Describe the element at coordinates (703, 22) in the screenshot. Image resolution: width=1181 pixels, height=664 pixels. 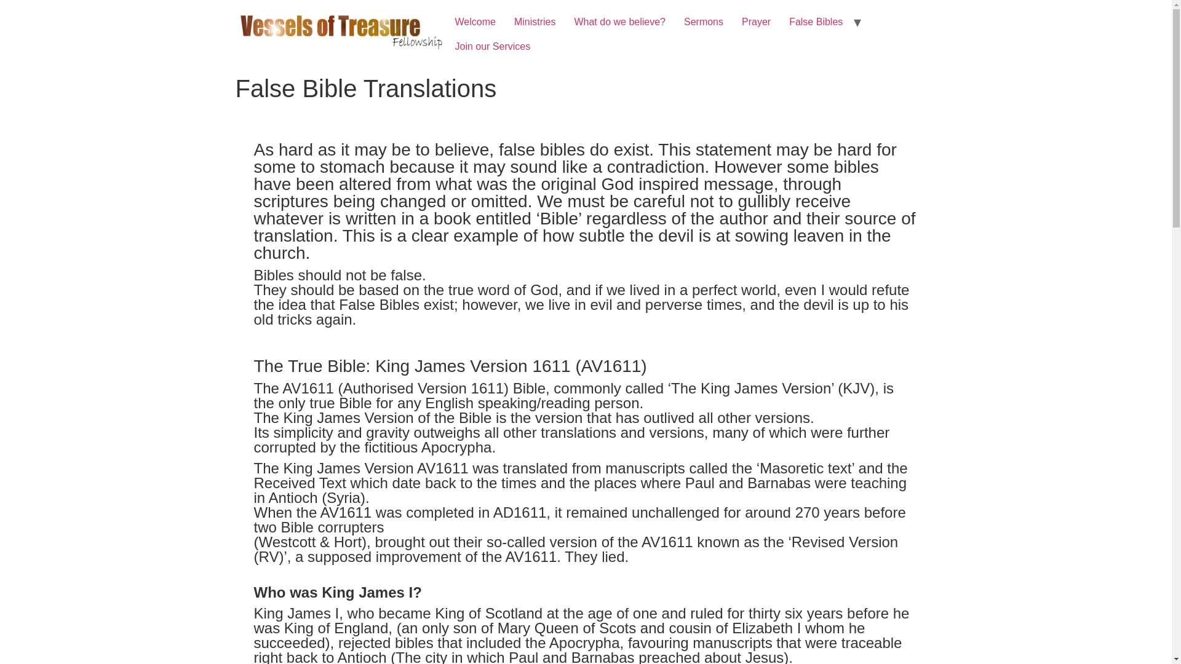
I see `Sermons` at that location.